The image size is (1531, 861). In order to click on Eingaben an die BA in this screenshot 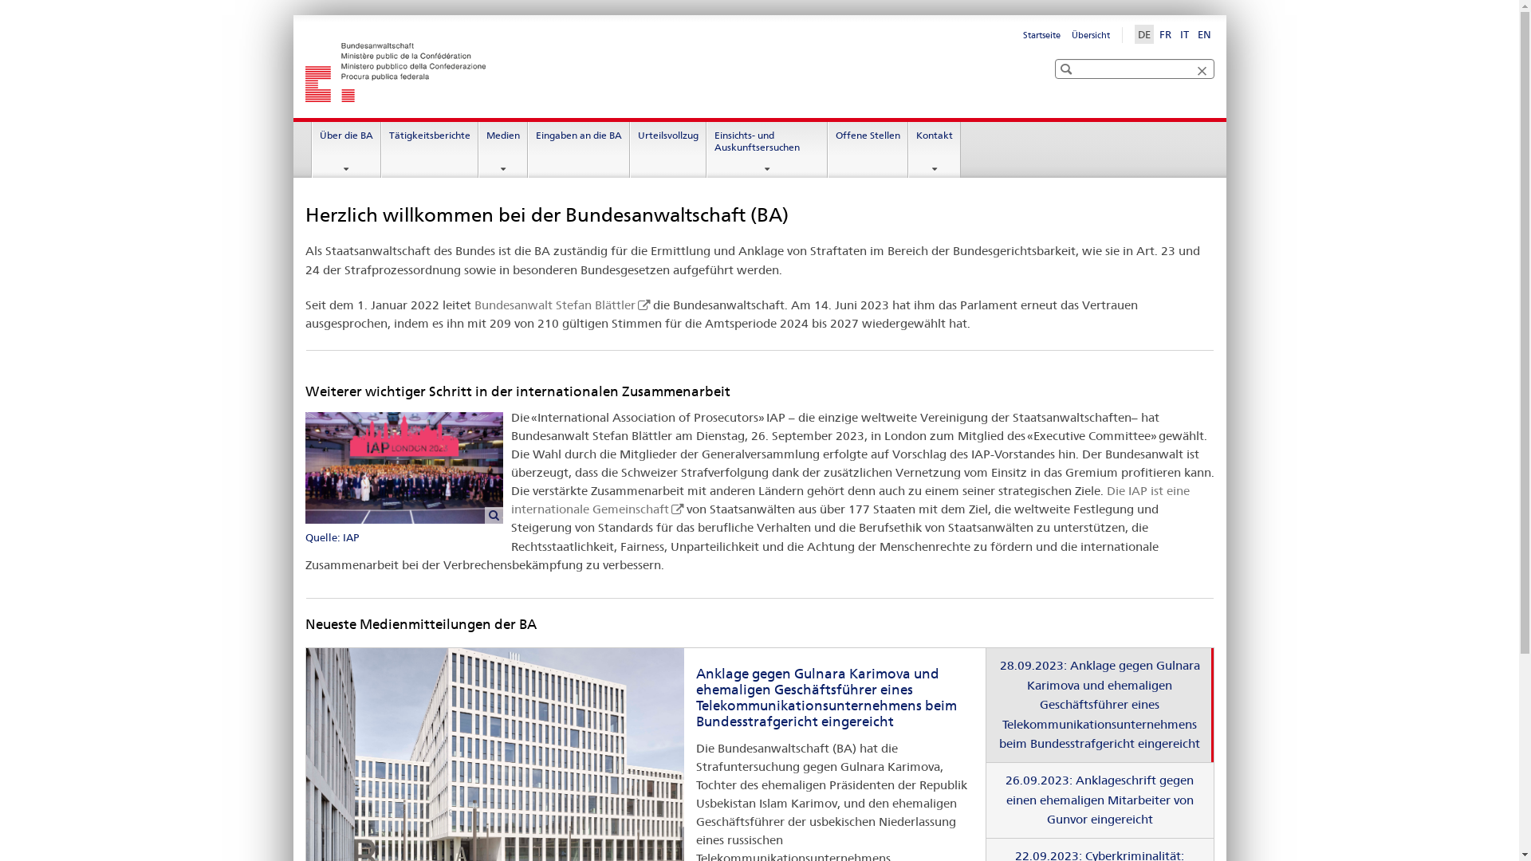, I will do `click(579, 150)`.